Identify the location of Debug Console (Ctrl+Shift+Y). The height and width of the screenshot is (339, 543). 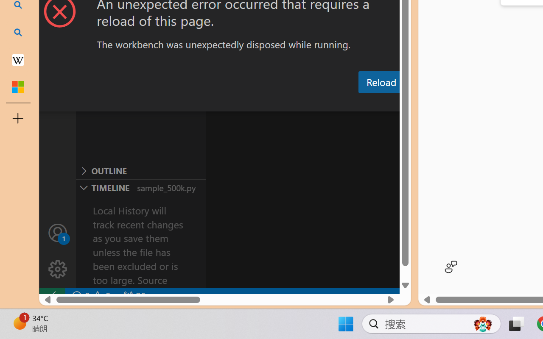
(362, 103).